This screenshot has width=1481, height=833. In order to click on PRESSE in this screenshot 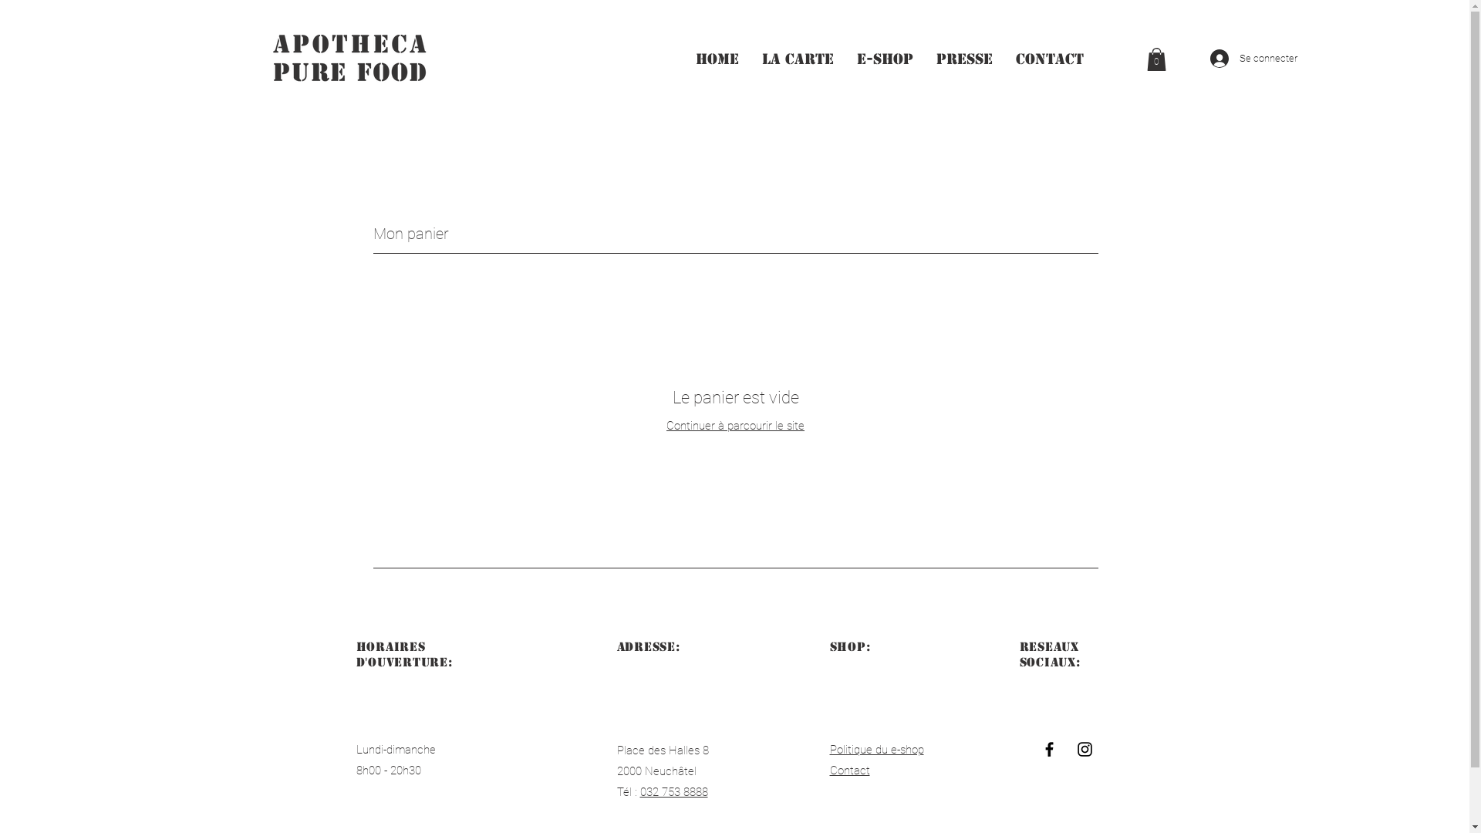, I will do `click(964, 59)`.